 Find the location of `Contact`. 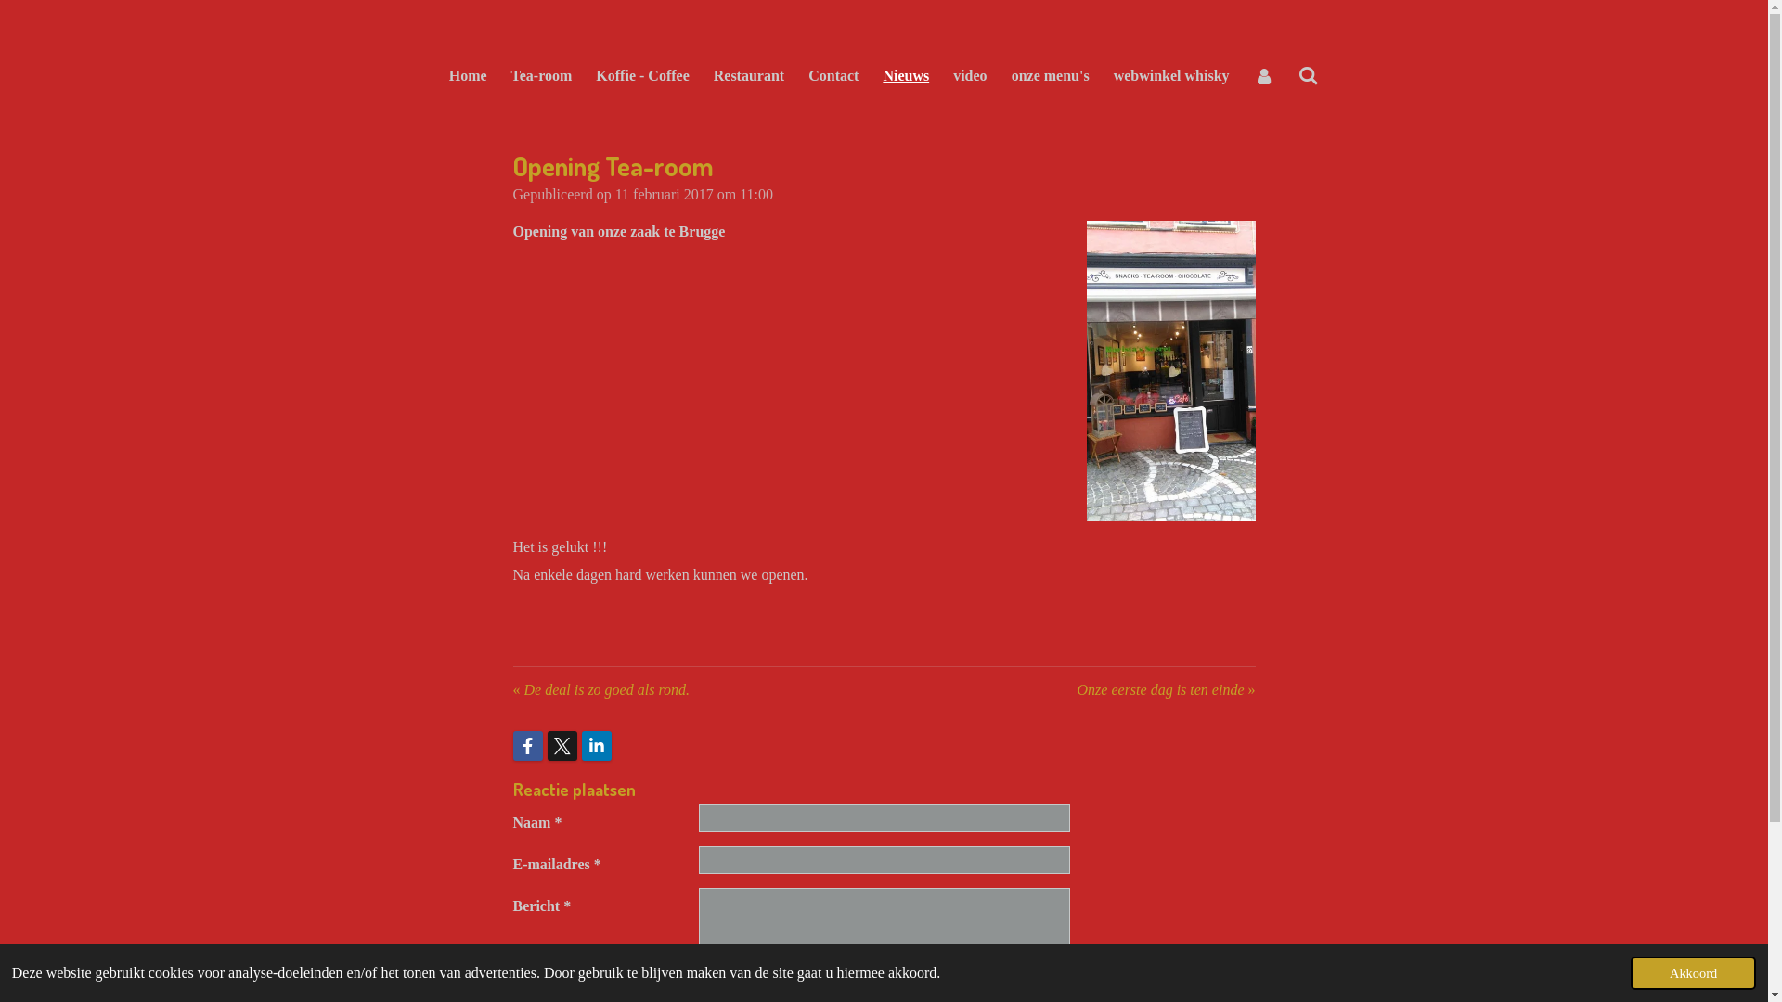

Contact is located at coordinates (833, 76).